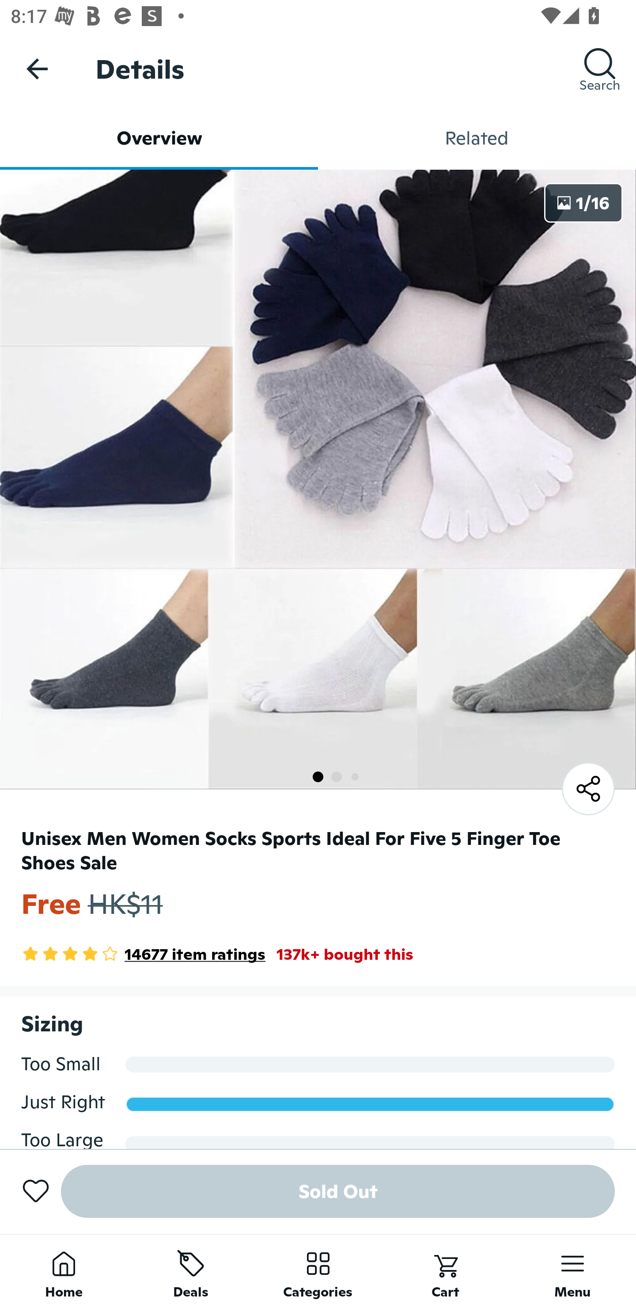  What do you see at coordinates (477, 138) in the screenshot?
I see `Related` at bounding box center [477, 138].